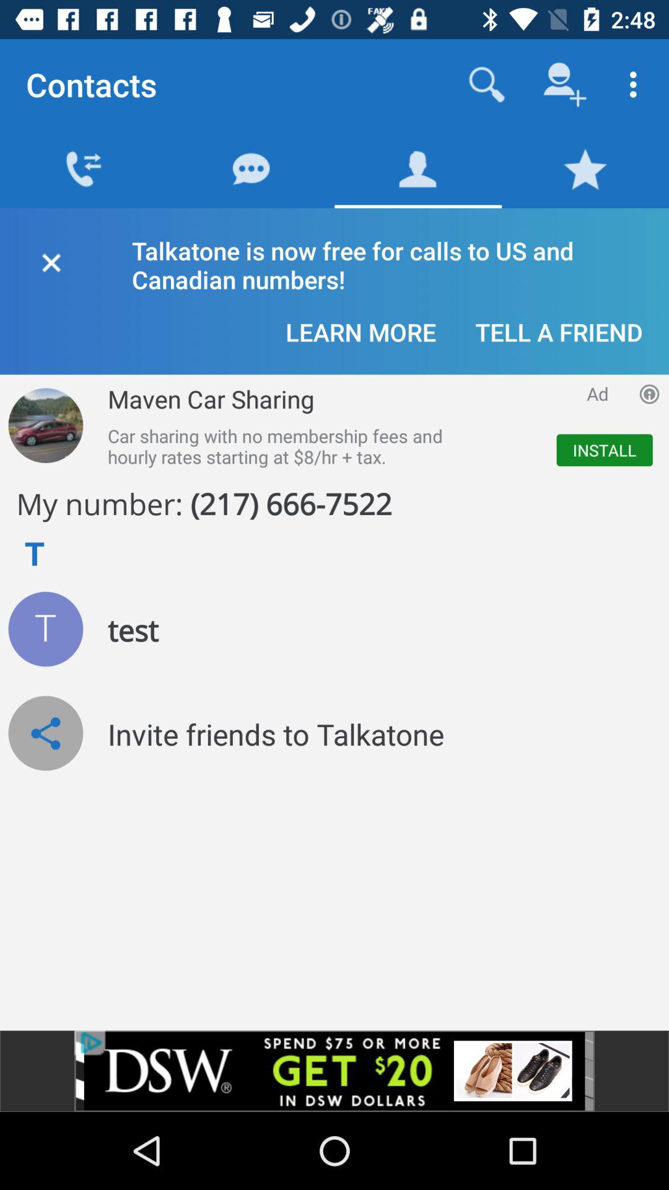 The image size is (669, 1190). Describe the element at coordinates (487, 84) in the screenshot. I see `search` at that location.